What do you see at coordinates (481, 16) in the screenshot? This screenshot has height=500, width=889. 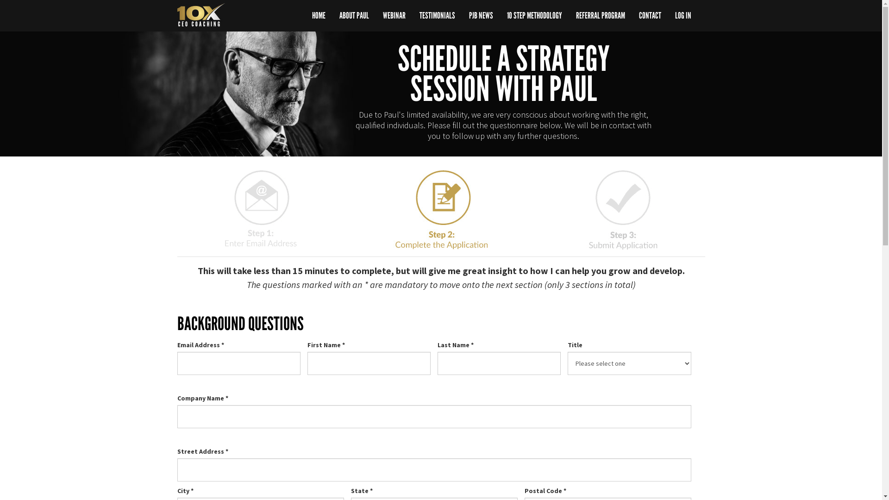 I see `PJB NEWS` at bounding box center [481, 16].